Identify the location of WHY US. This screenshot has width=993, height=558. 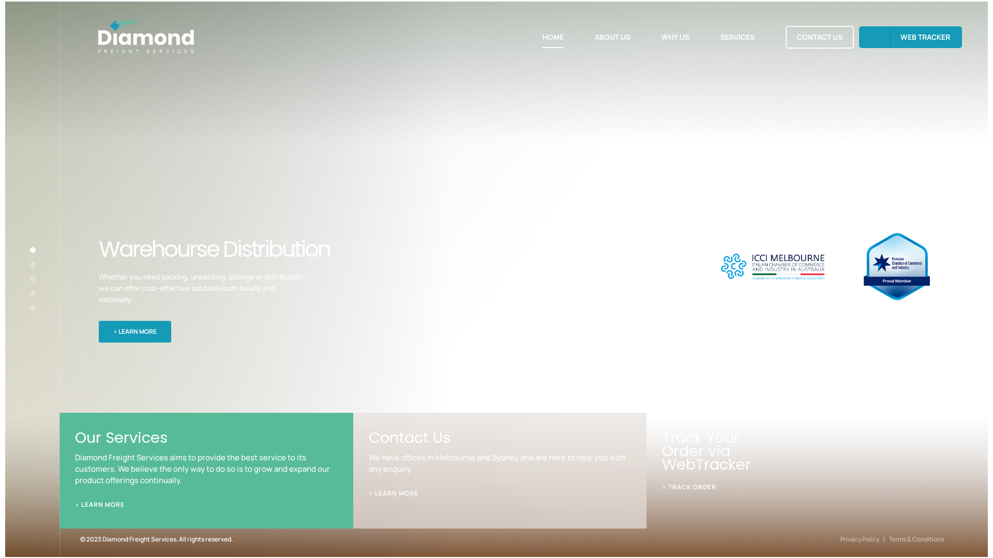
(675, 37).